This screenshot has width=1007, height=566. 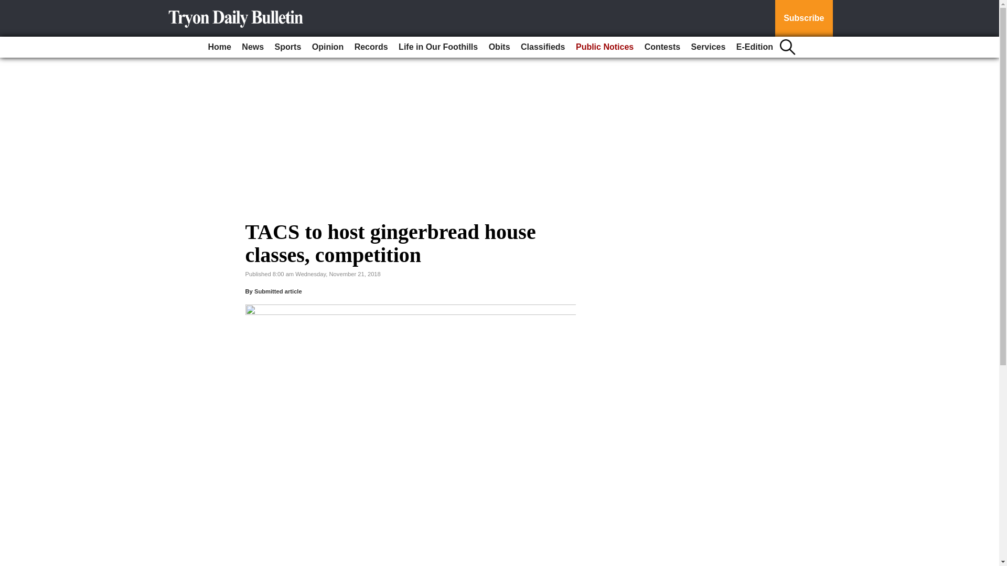 What do you see at coordinates (253, 47) in the screenshot?
I see `News` at bounding box center [253, 47].